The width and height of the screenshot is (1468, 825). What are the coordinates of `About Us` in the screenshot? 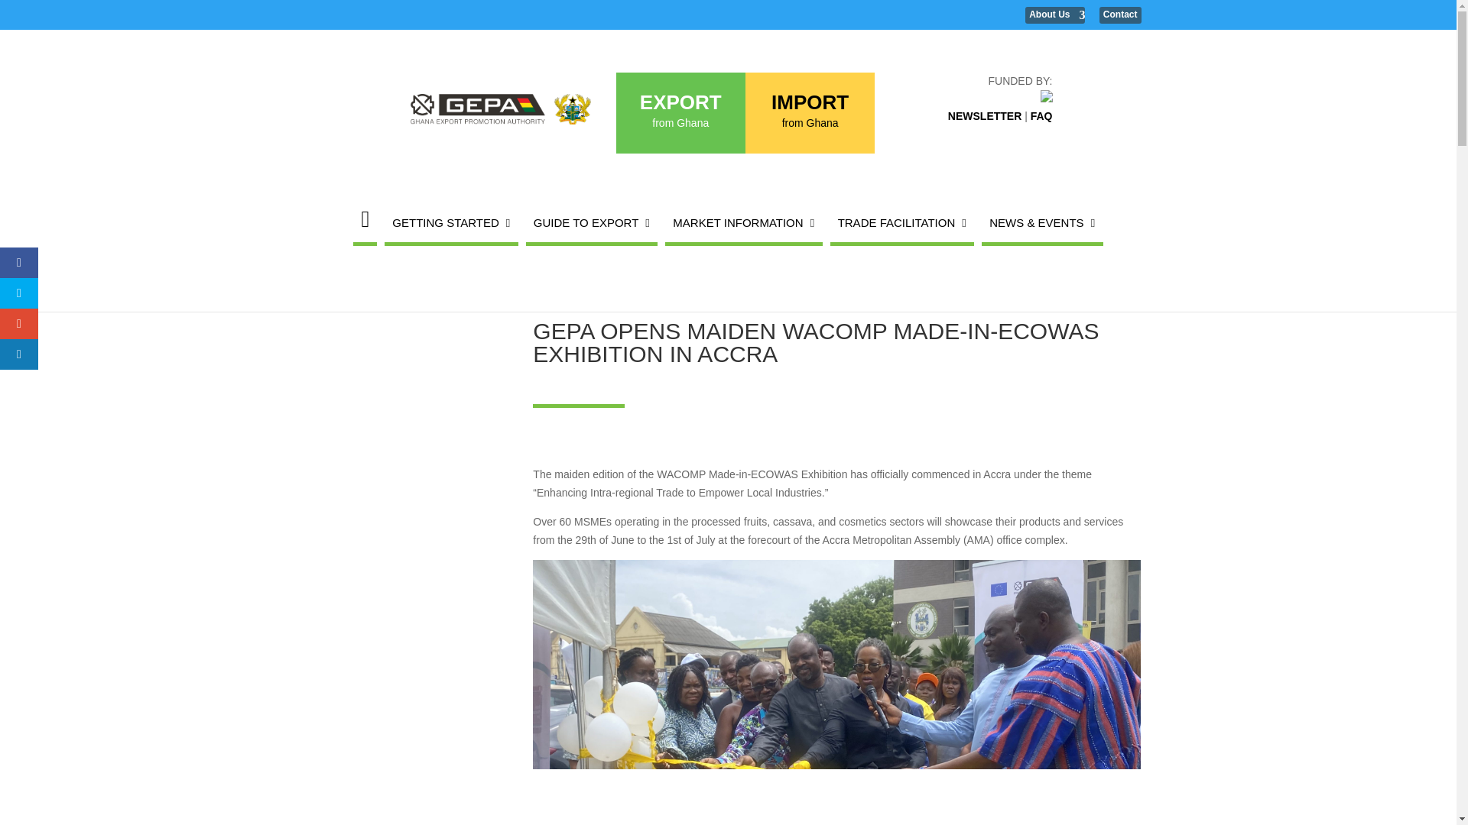 It's located at (1054, 15).